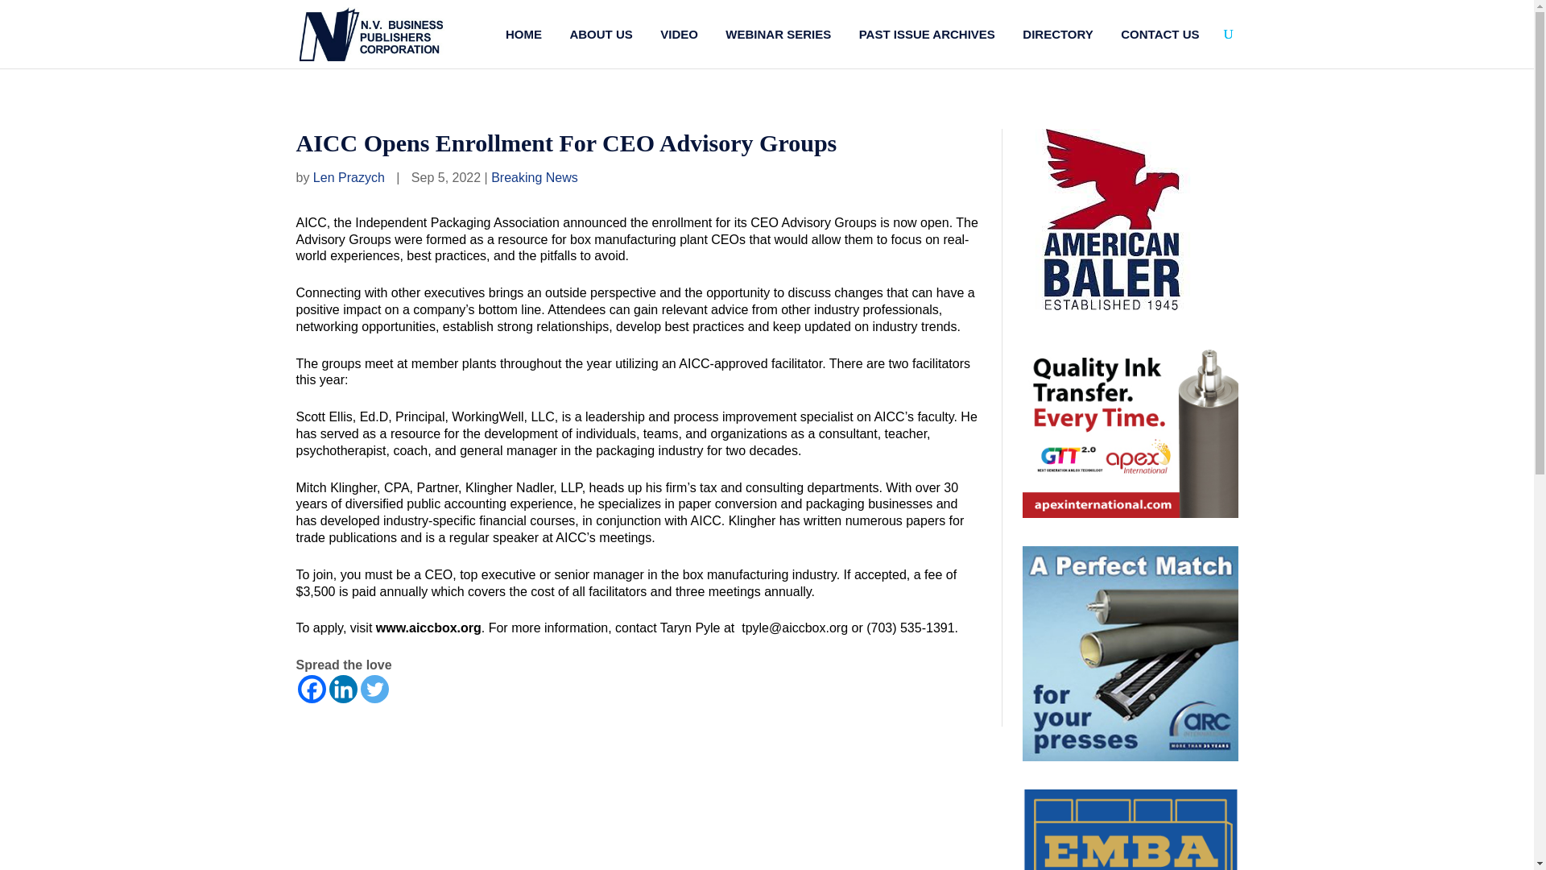 The width and height of the screenshot is (1546, 870). I want to click on CONTACT US, so click(1159, 34).